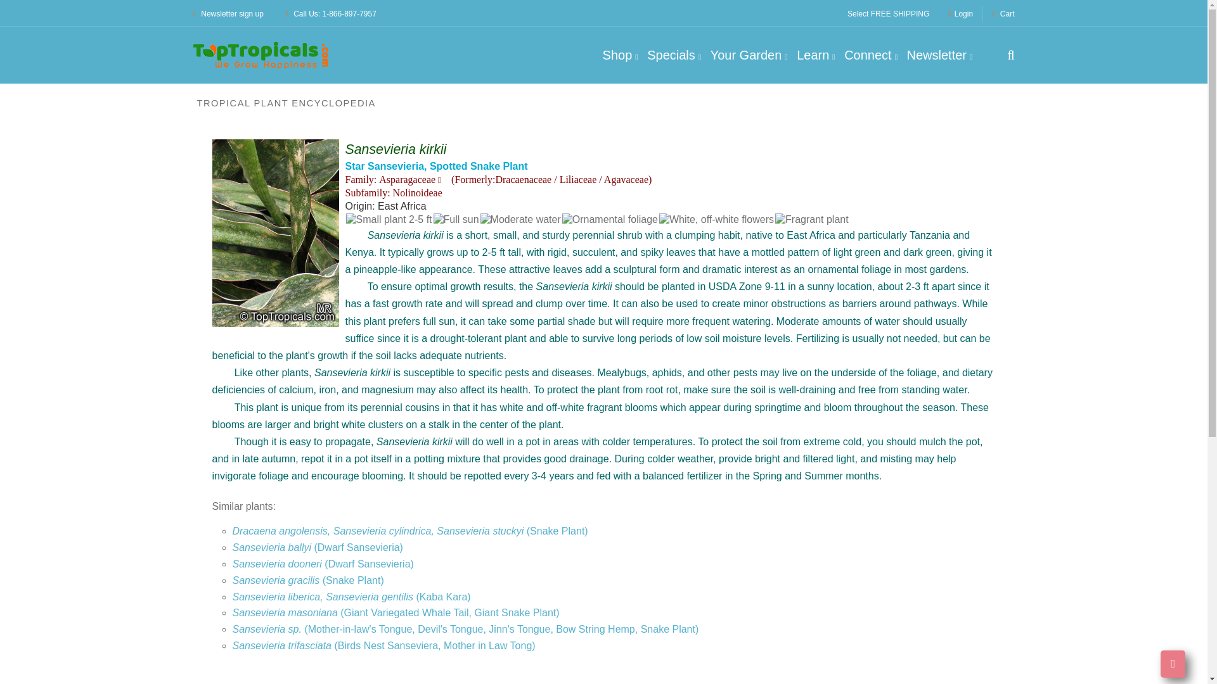 This screenshot has height=684, width=1217. Describe the element at coordinates (1003, 14) in the screenshot. I see `Cart` at that location.